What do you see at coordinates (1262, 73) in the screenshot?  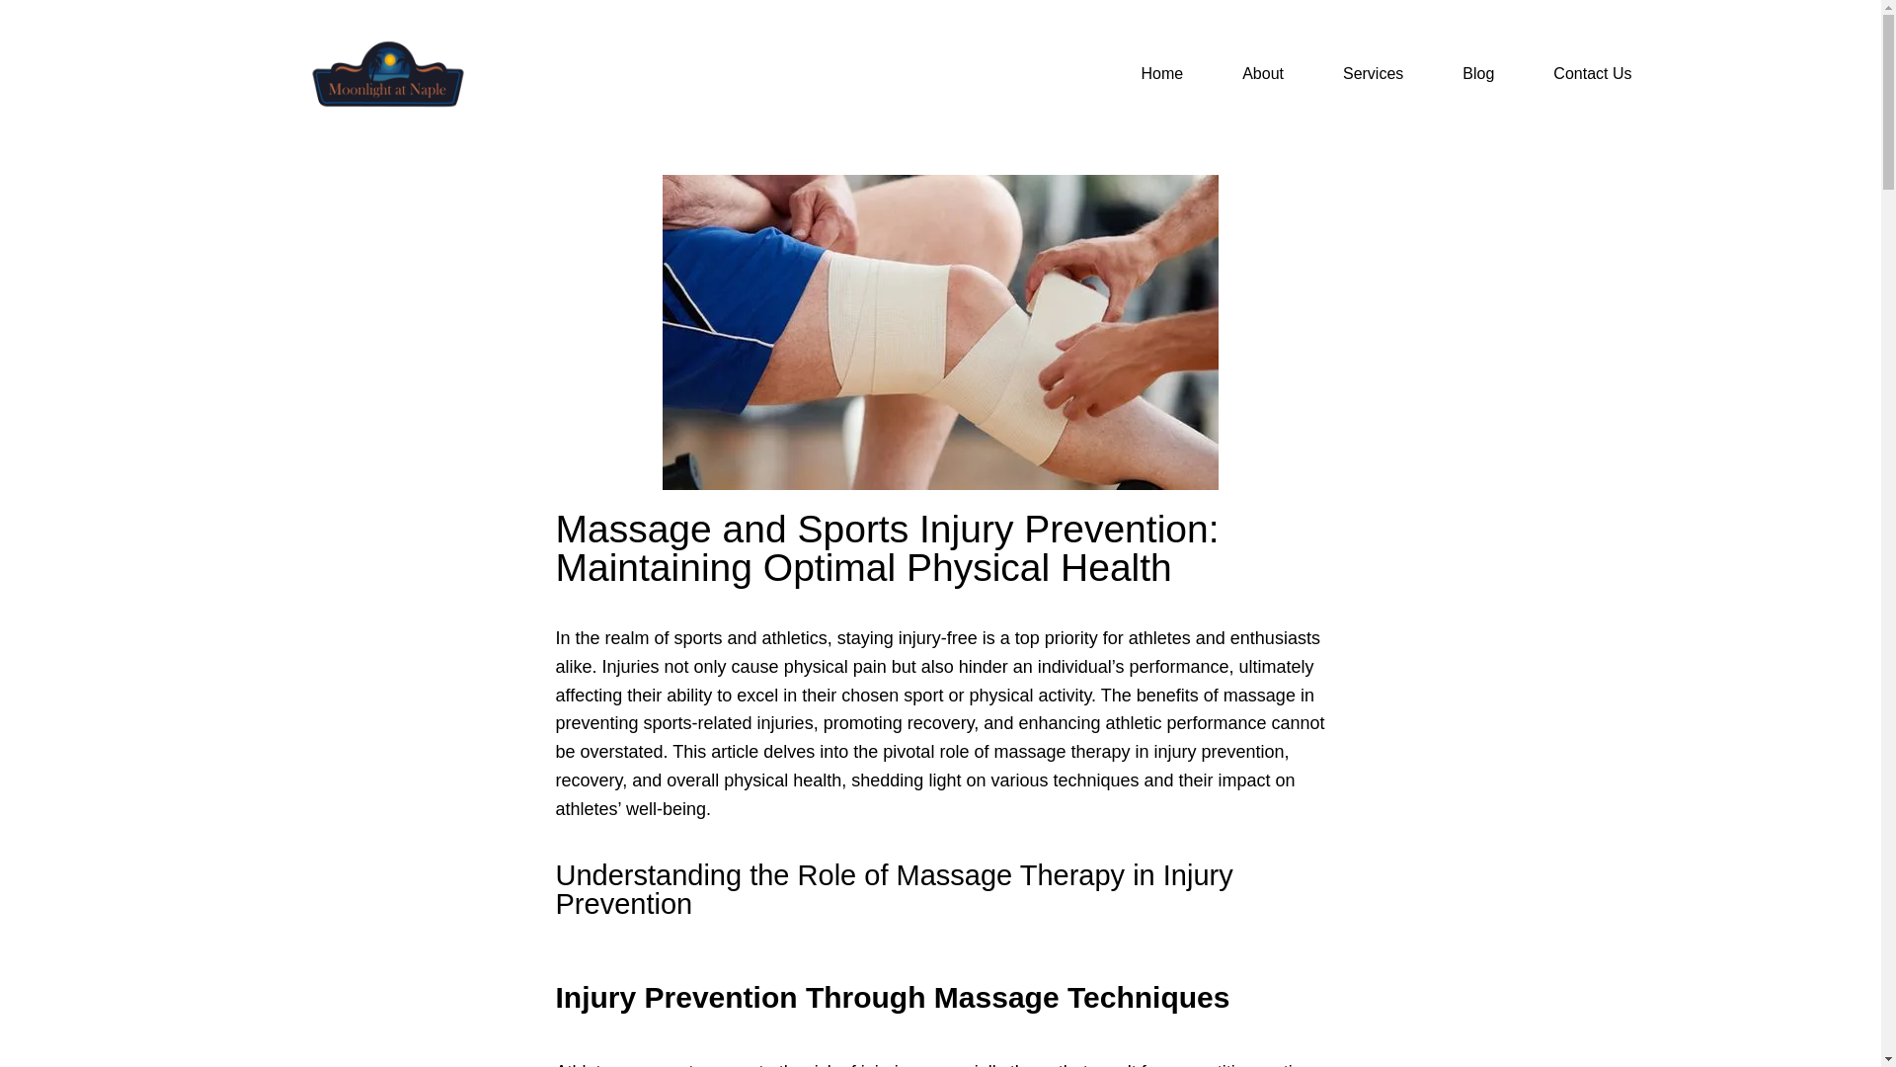 I see `About` at bounding box center [1262, 73].